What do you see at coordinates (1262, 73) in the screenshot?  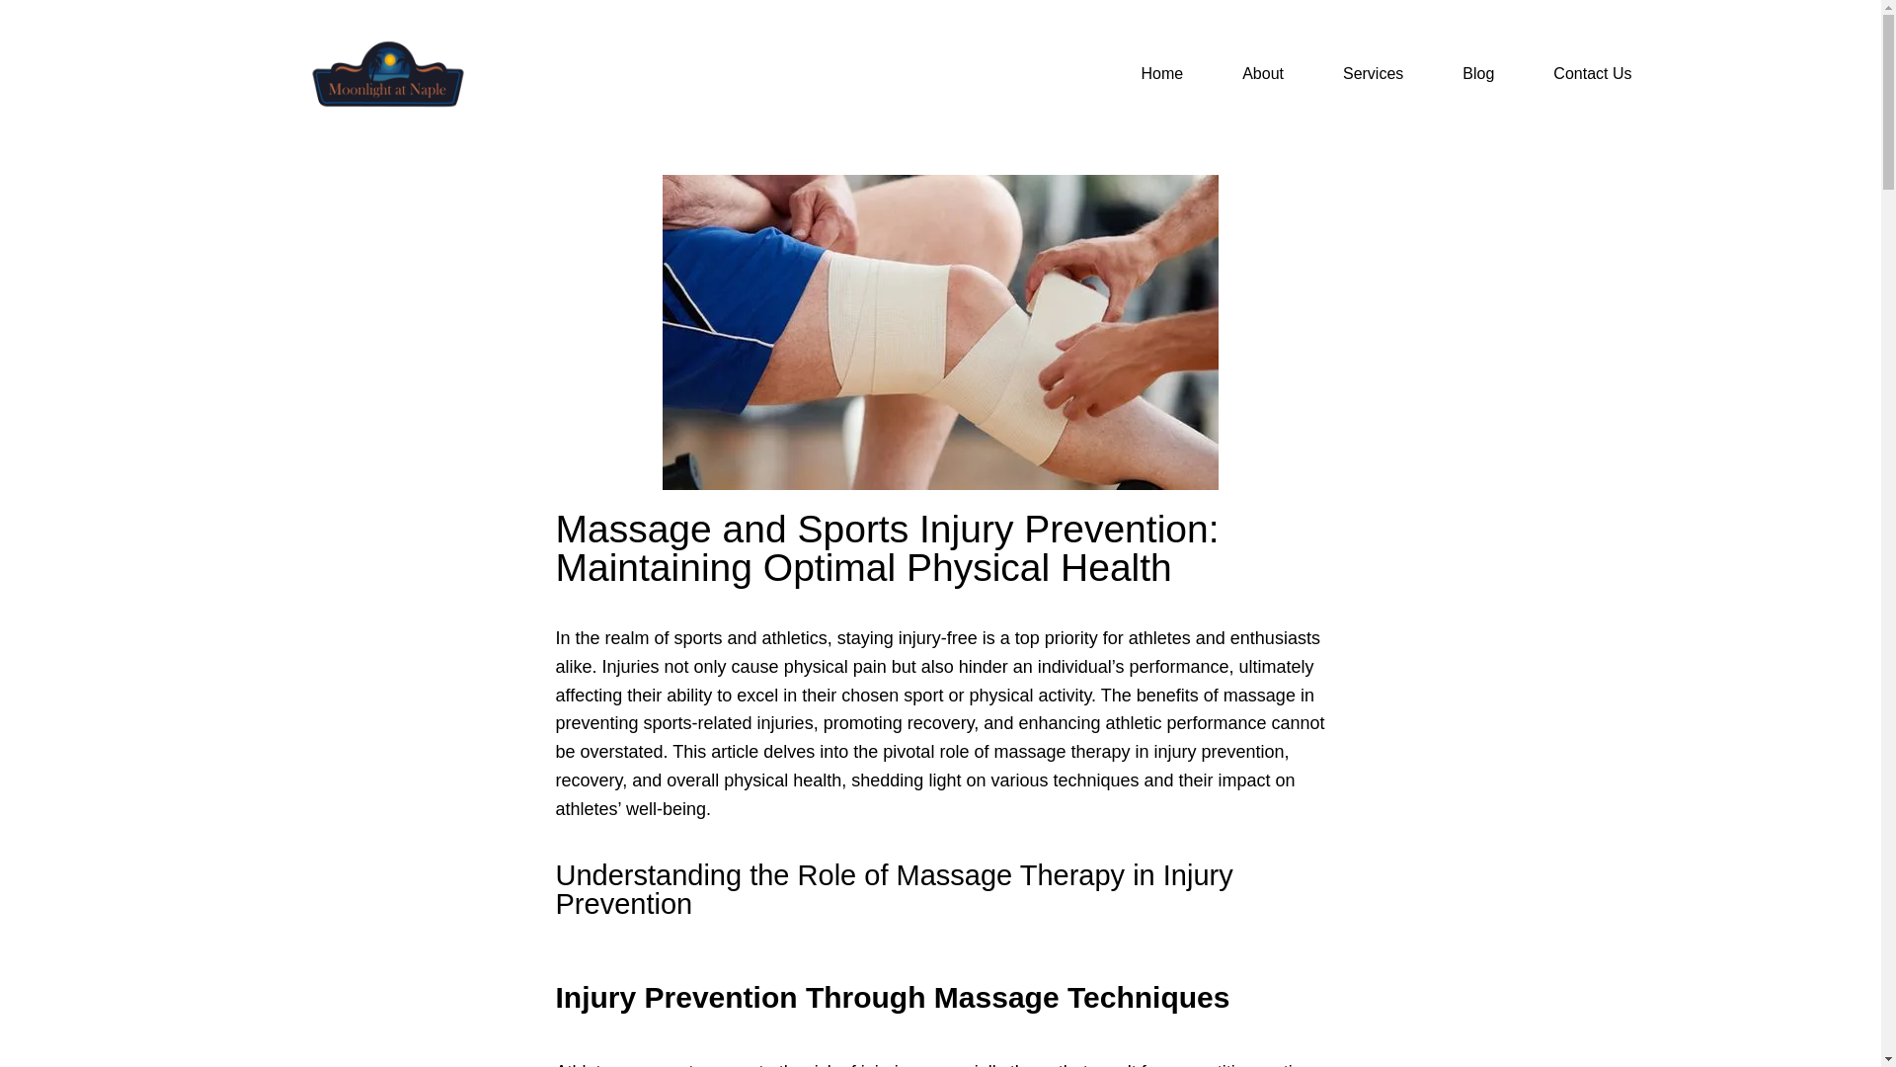 I see `About` at bounding box center [1262, 73].